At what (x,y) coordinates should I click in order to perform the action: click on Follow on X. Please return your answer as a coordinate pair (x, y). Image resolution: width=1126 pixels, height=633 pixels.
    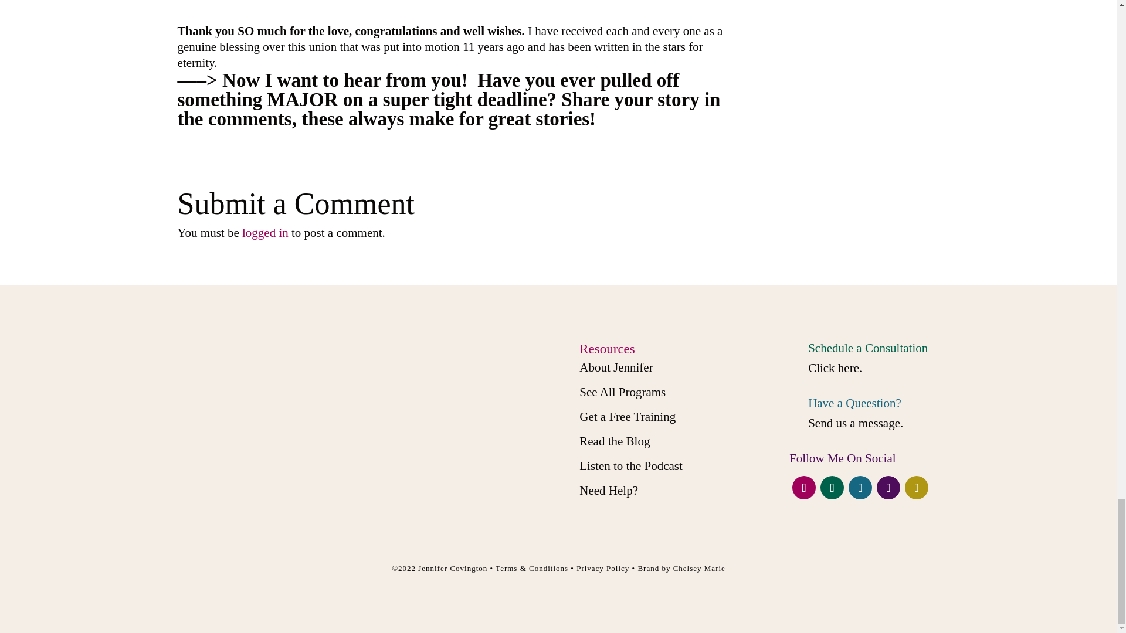
    Looking at the image, I should click on (832, 488).